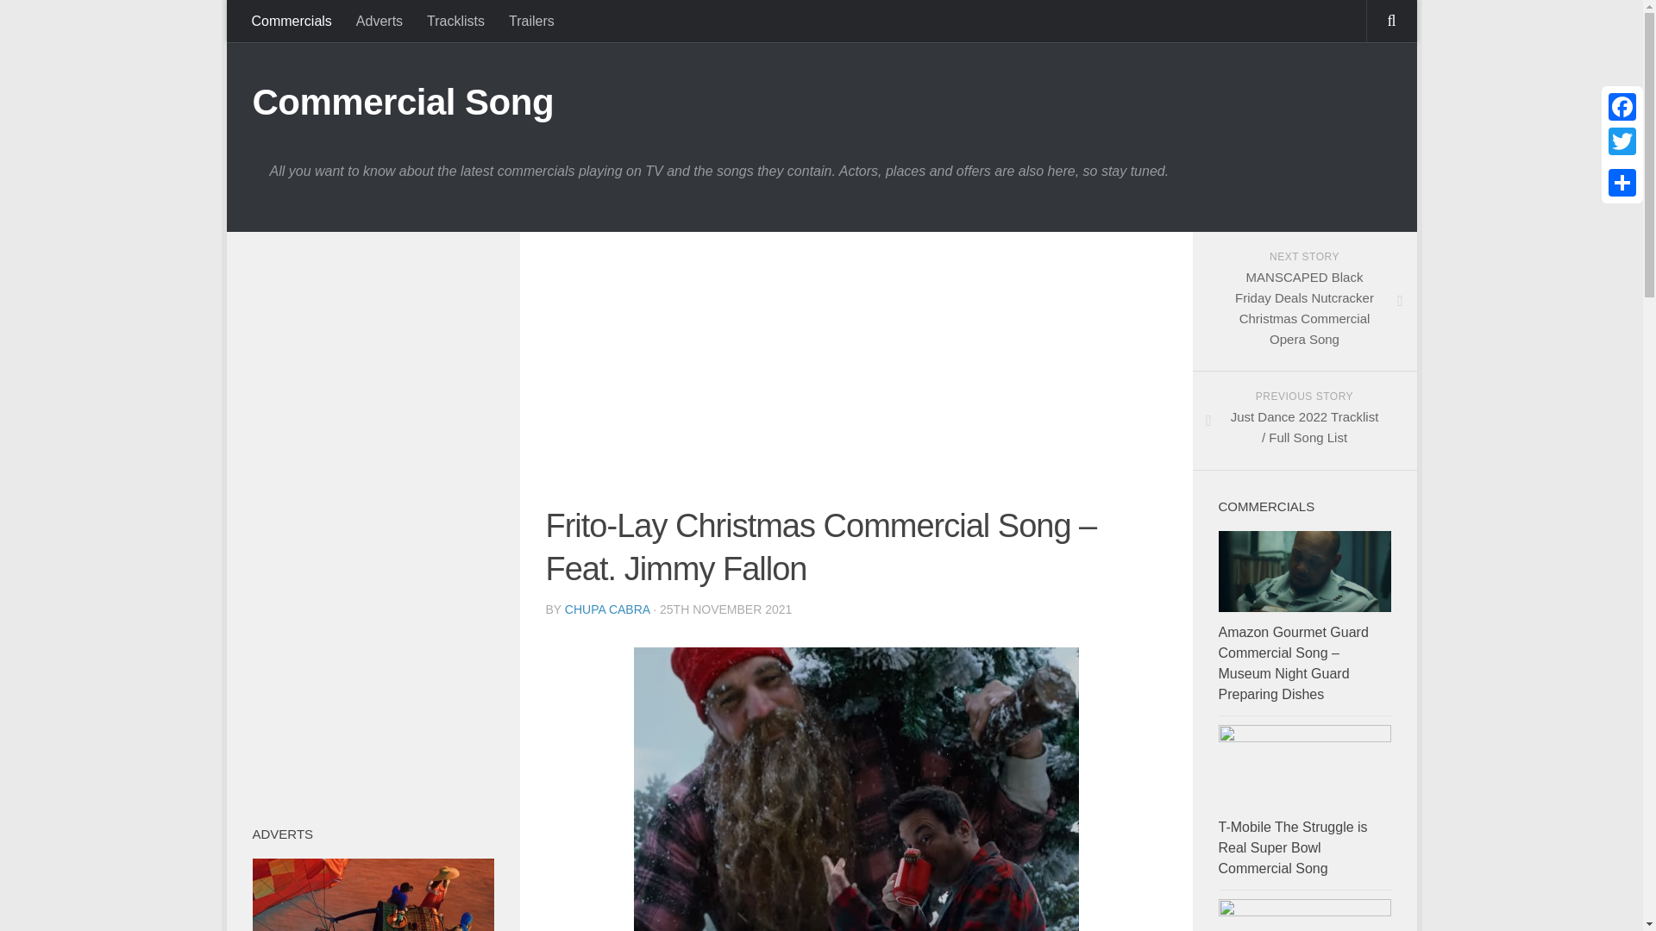  Describe the element at coordinates (531, 21) in the screenshot. I see `Trailers` at that location.